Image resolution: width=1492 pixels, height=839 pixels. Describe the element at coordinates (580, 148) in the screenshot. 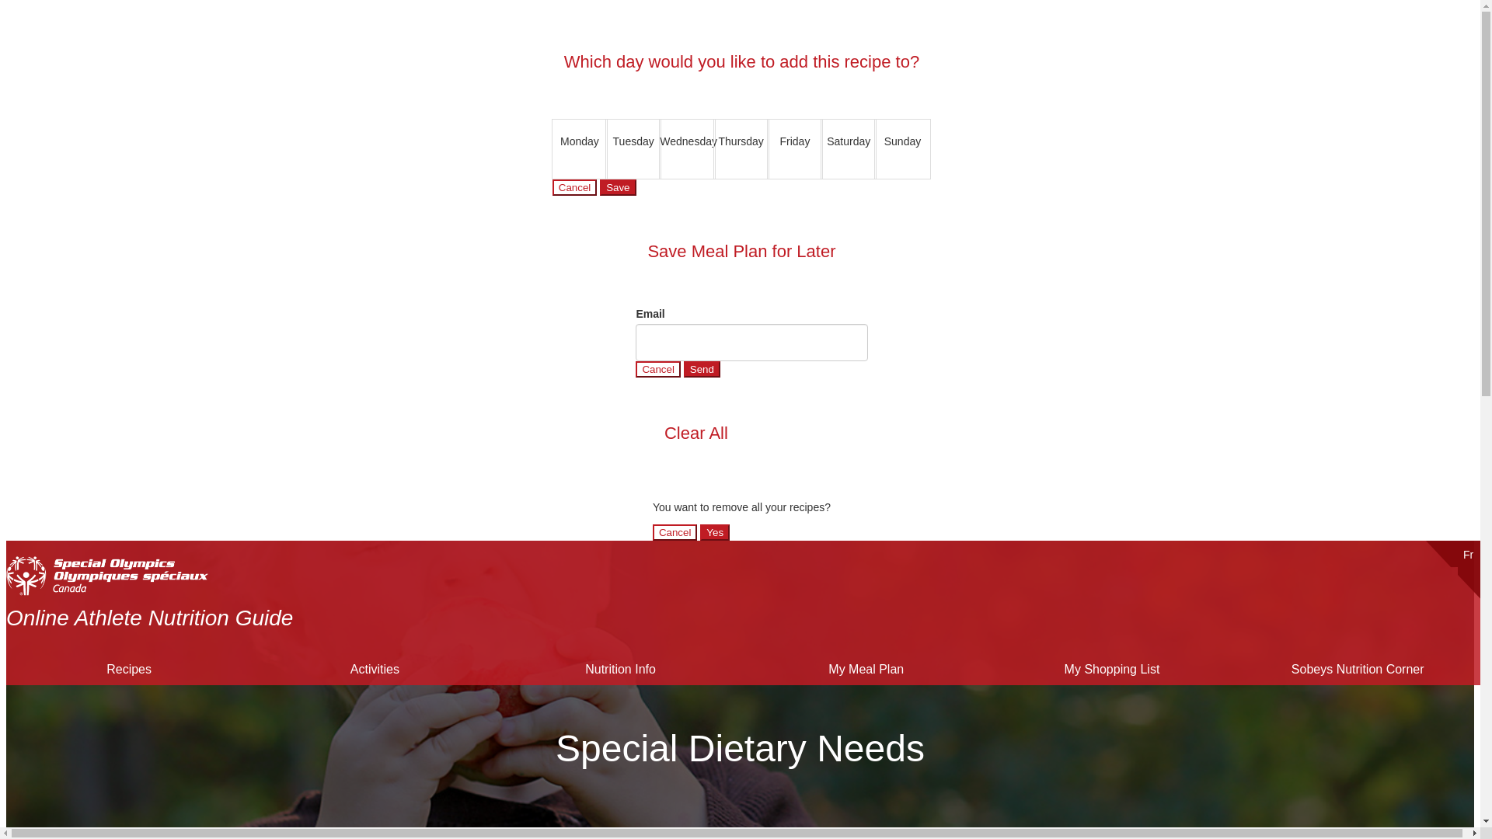

I see `Monday` at that location.